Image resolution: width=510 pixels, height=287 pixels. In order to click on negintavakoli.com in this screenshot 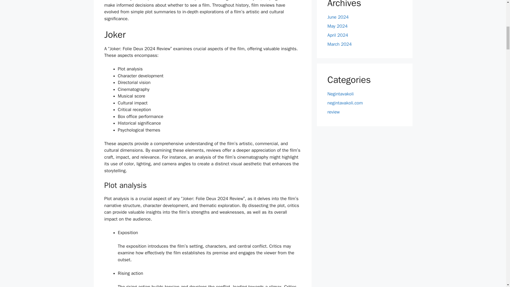, I will do `click(345, 103)`.